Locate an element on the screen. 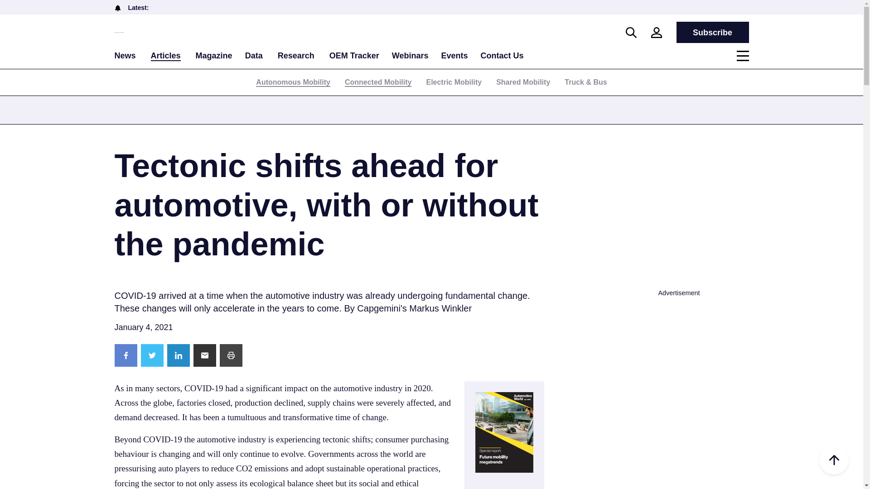 Image resolution: width=870 pixels, height=489 pixels. Electric Mobility is located at coordinates (454, 82).